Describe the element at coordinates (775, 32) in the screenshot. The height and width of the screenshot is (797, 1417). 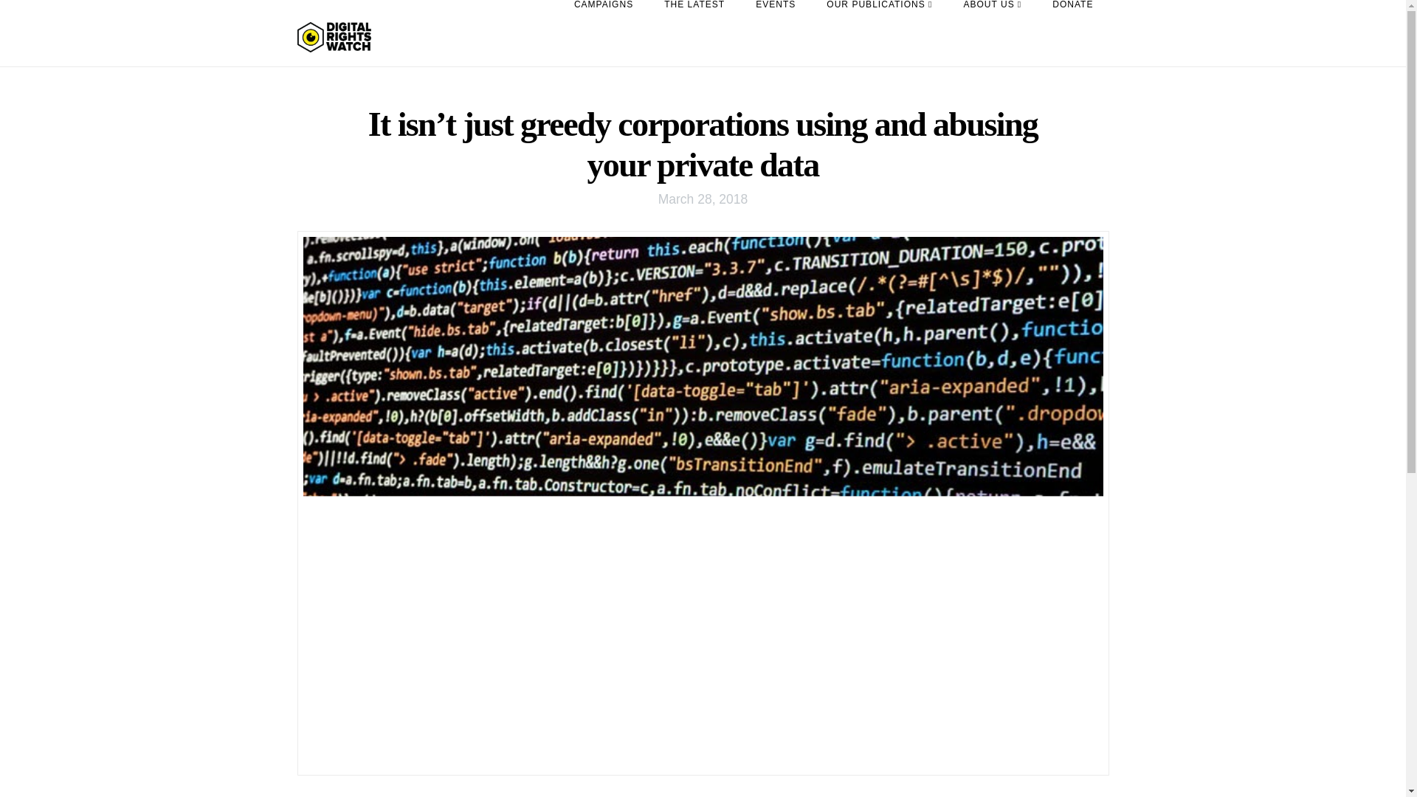
I see `EVENTS` at that location.